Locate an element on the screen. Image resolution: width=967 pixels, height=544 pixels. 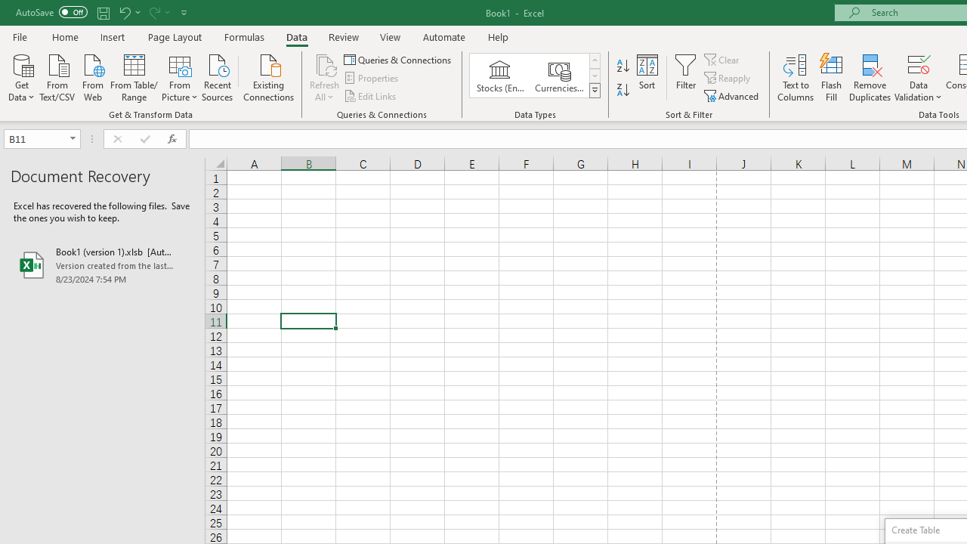
From Picture is located at coordinates (180, 76).